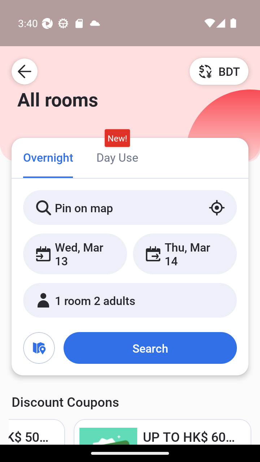  Describe the element at coordinates (130, 300) in the screenshot. I see `1 room 2 adults` at that location.